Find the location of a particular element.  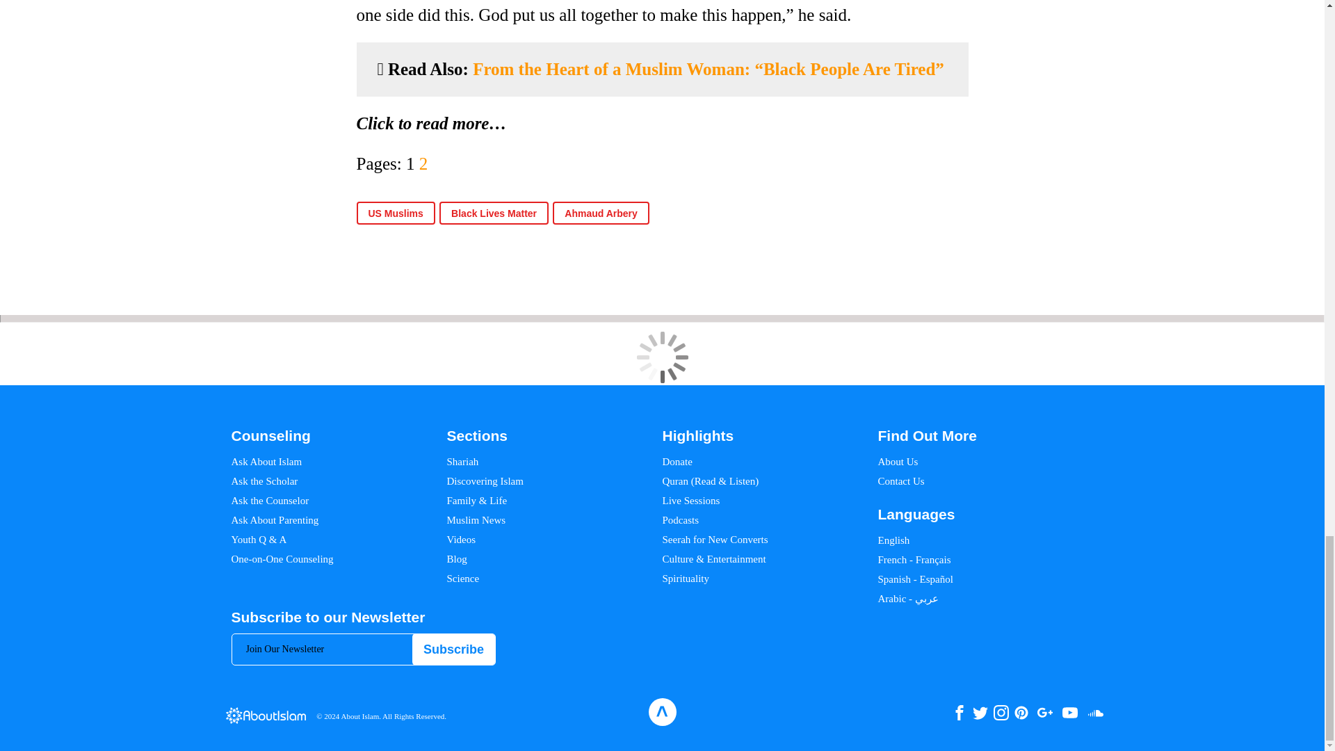

One-on-One Counseling is located at coordinates (282, 559).